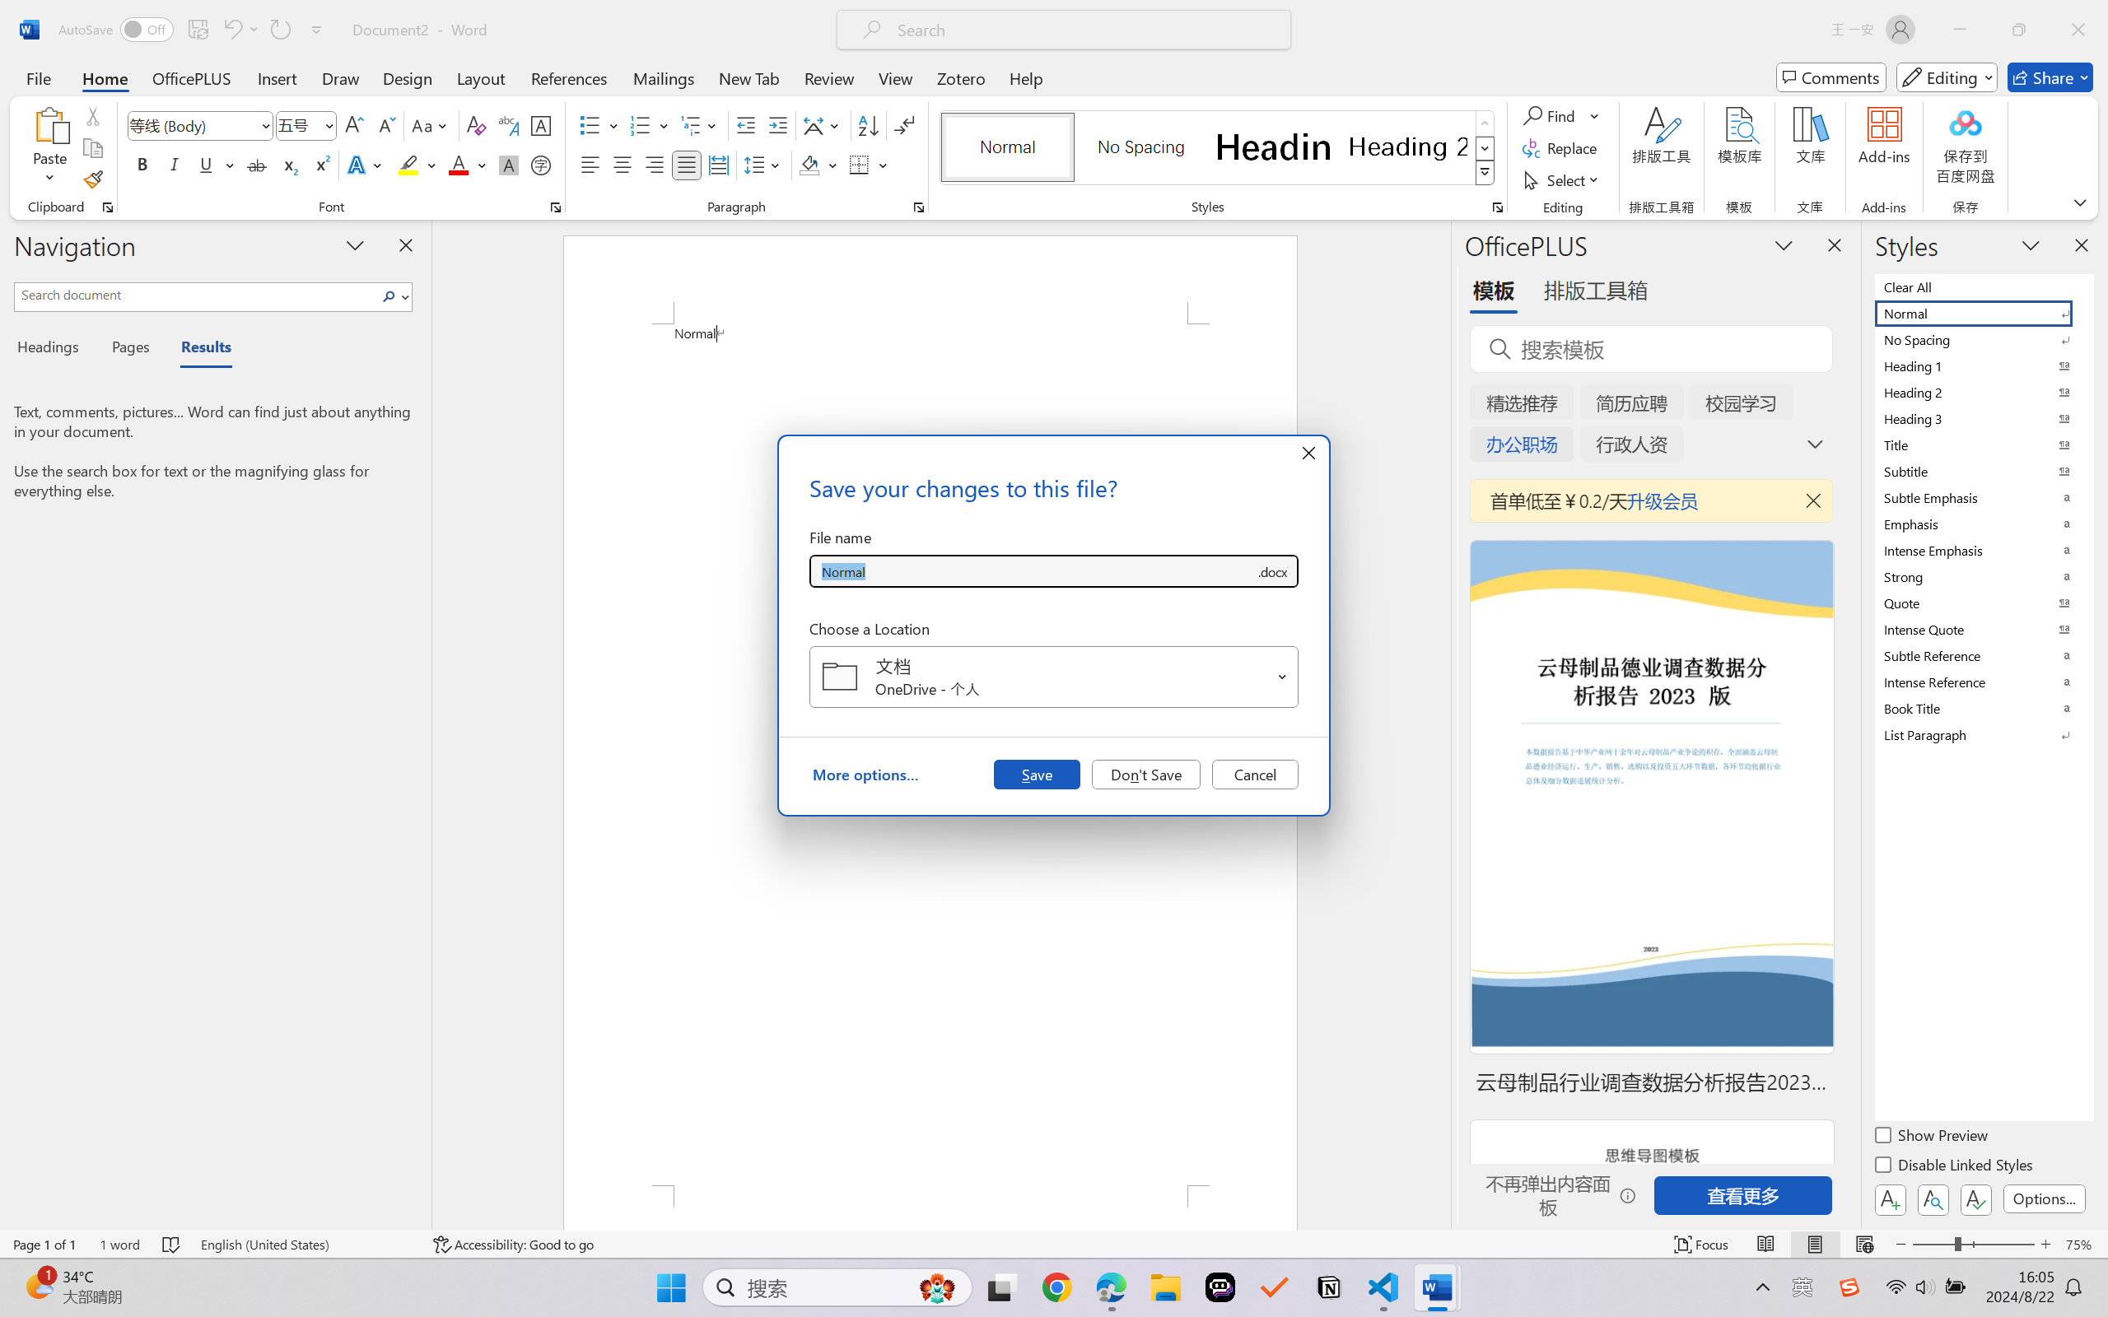 The height and width of the screenshot is (1317, 2108). Describe the element at coordinates (1561, 148) in the screenshot. I see `Replace...` at that location.